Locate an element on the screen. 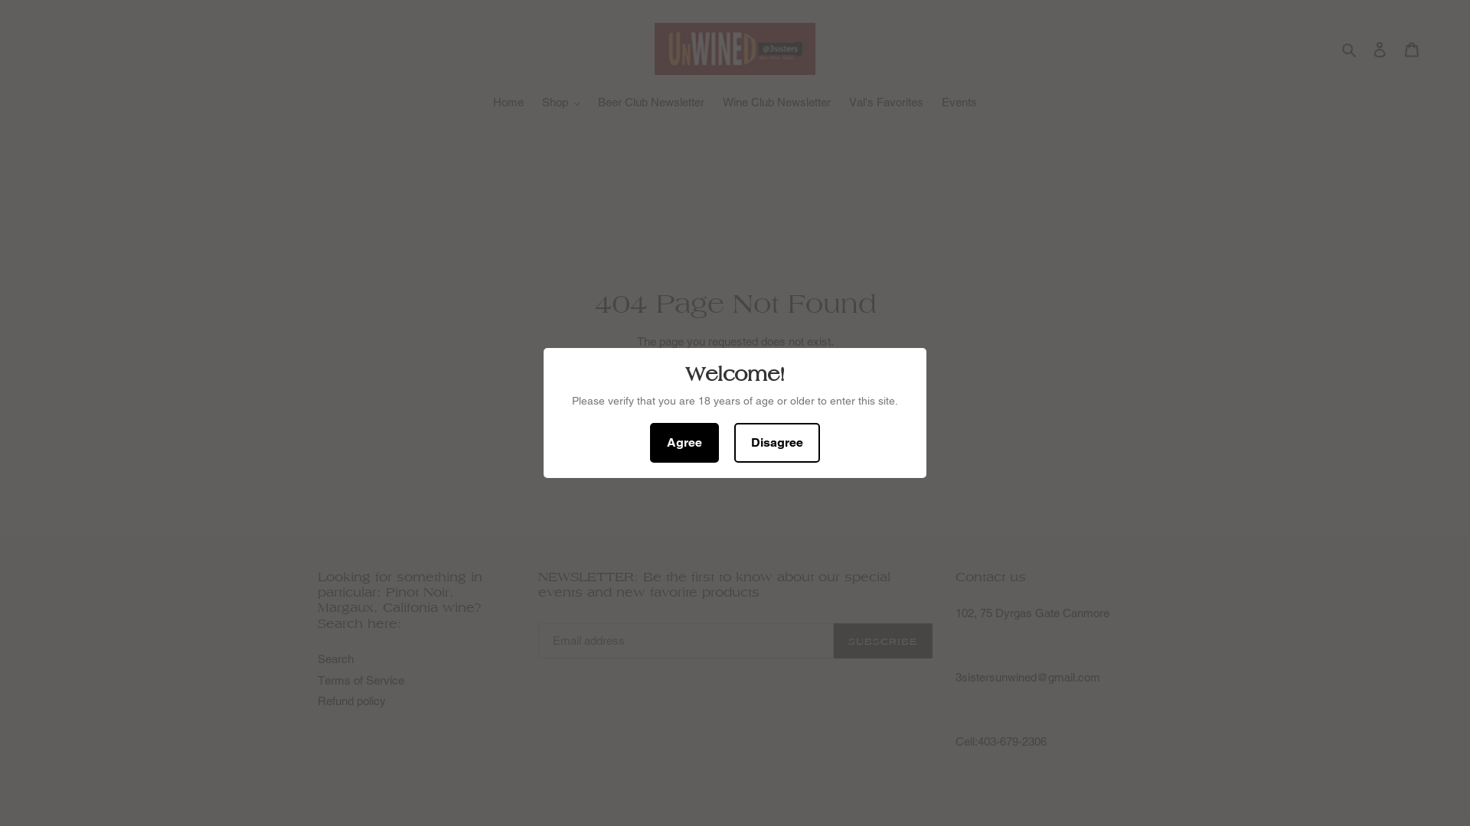 This screenshot has height=826, width=1470. Wine Club Newsletter is located at coordinates (776, 104).